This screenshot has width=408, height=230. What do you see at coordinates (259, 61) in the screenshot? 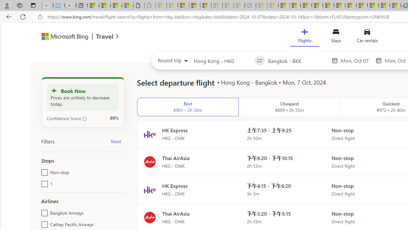
I see `Swap source and destination` at bounding box center [259, 61].